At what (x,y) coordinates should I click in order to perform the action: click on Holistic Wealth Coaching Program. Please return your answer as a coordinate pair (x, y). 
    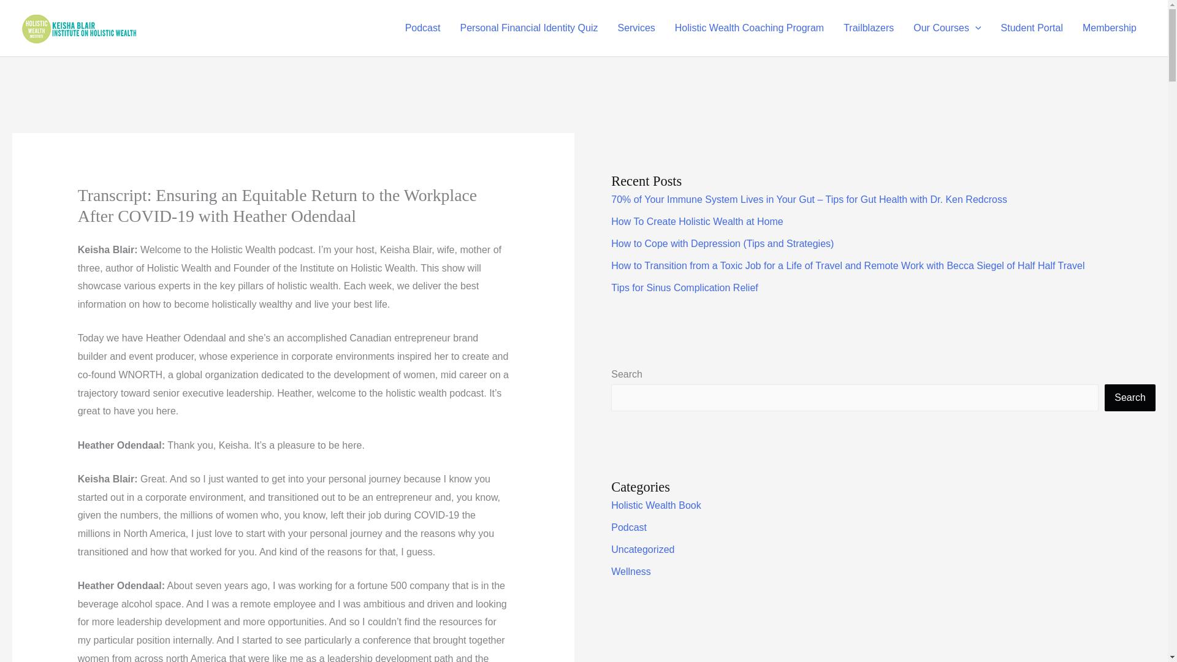
    Looking at the image, I should click on (749, 28).